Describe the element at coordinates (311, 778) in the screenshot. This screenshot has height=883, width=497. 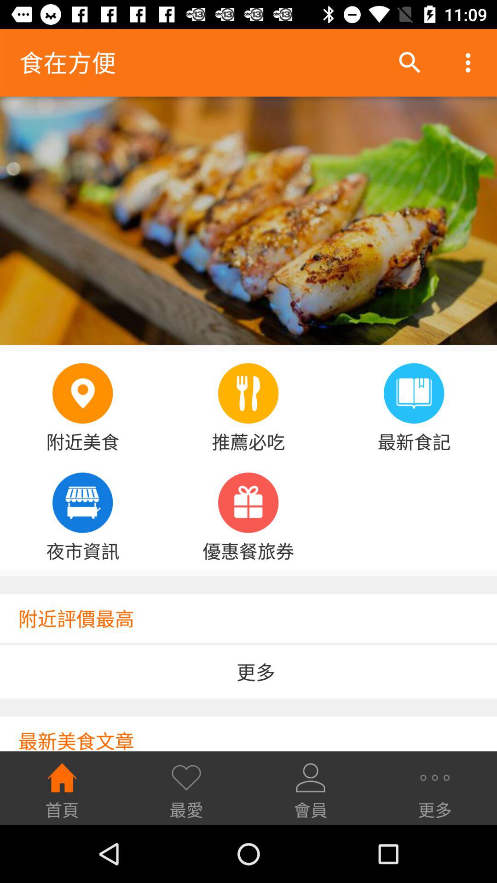
I see `select the third icon from the bottom row of icons` at that location.